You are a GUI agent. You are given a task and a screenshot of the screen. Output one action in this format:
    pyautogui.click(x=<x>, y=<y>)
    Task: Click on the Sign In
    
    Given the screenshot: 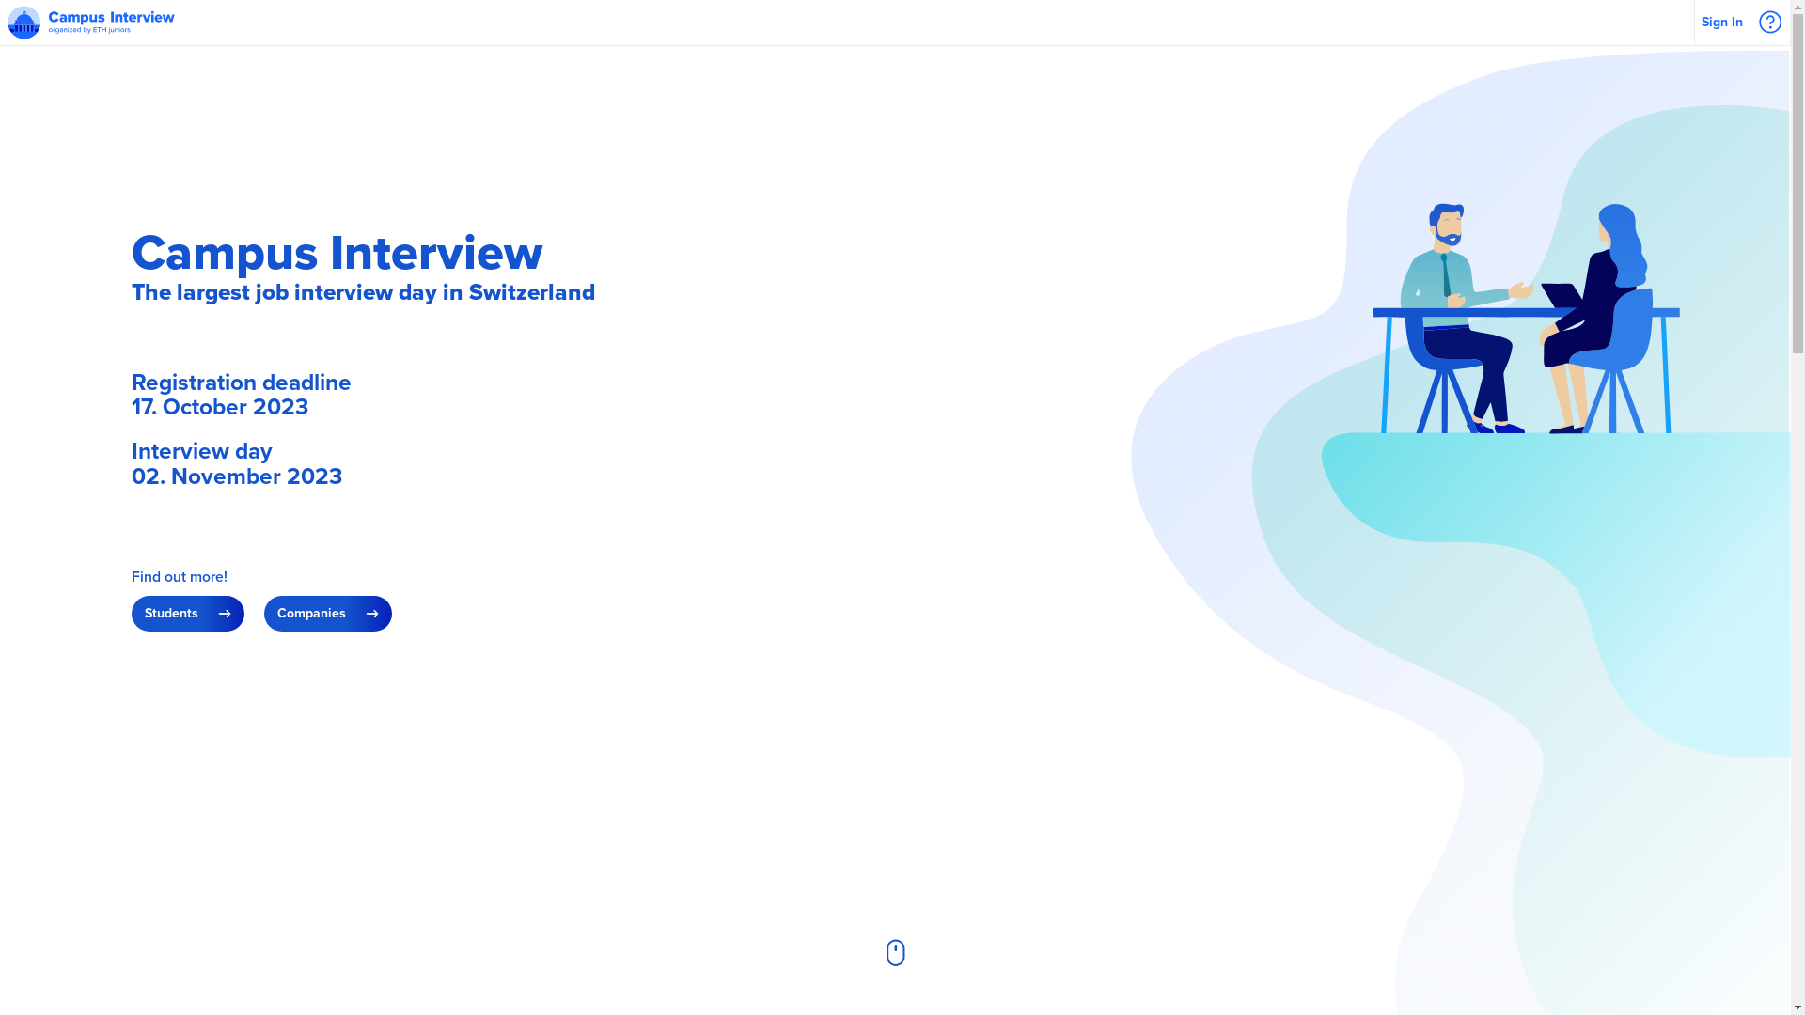 What is the action you would take?
    pyautogui.click(x=1722, y=23)
    